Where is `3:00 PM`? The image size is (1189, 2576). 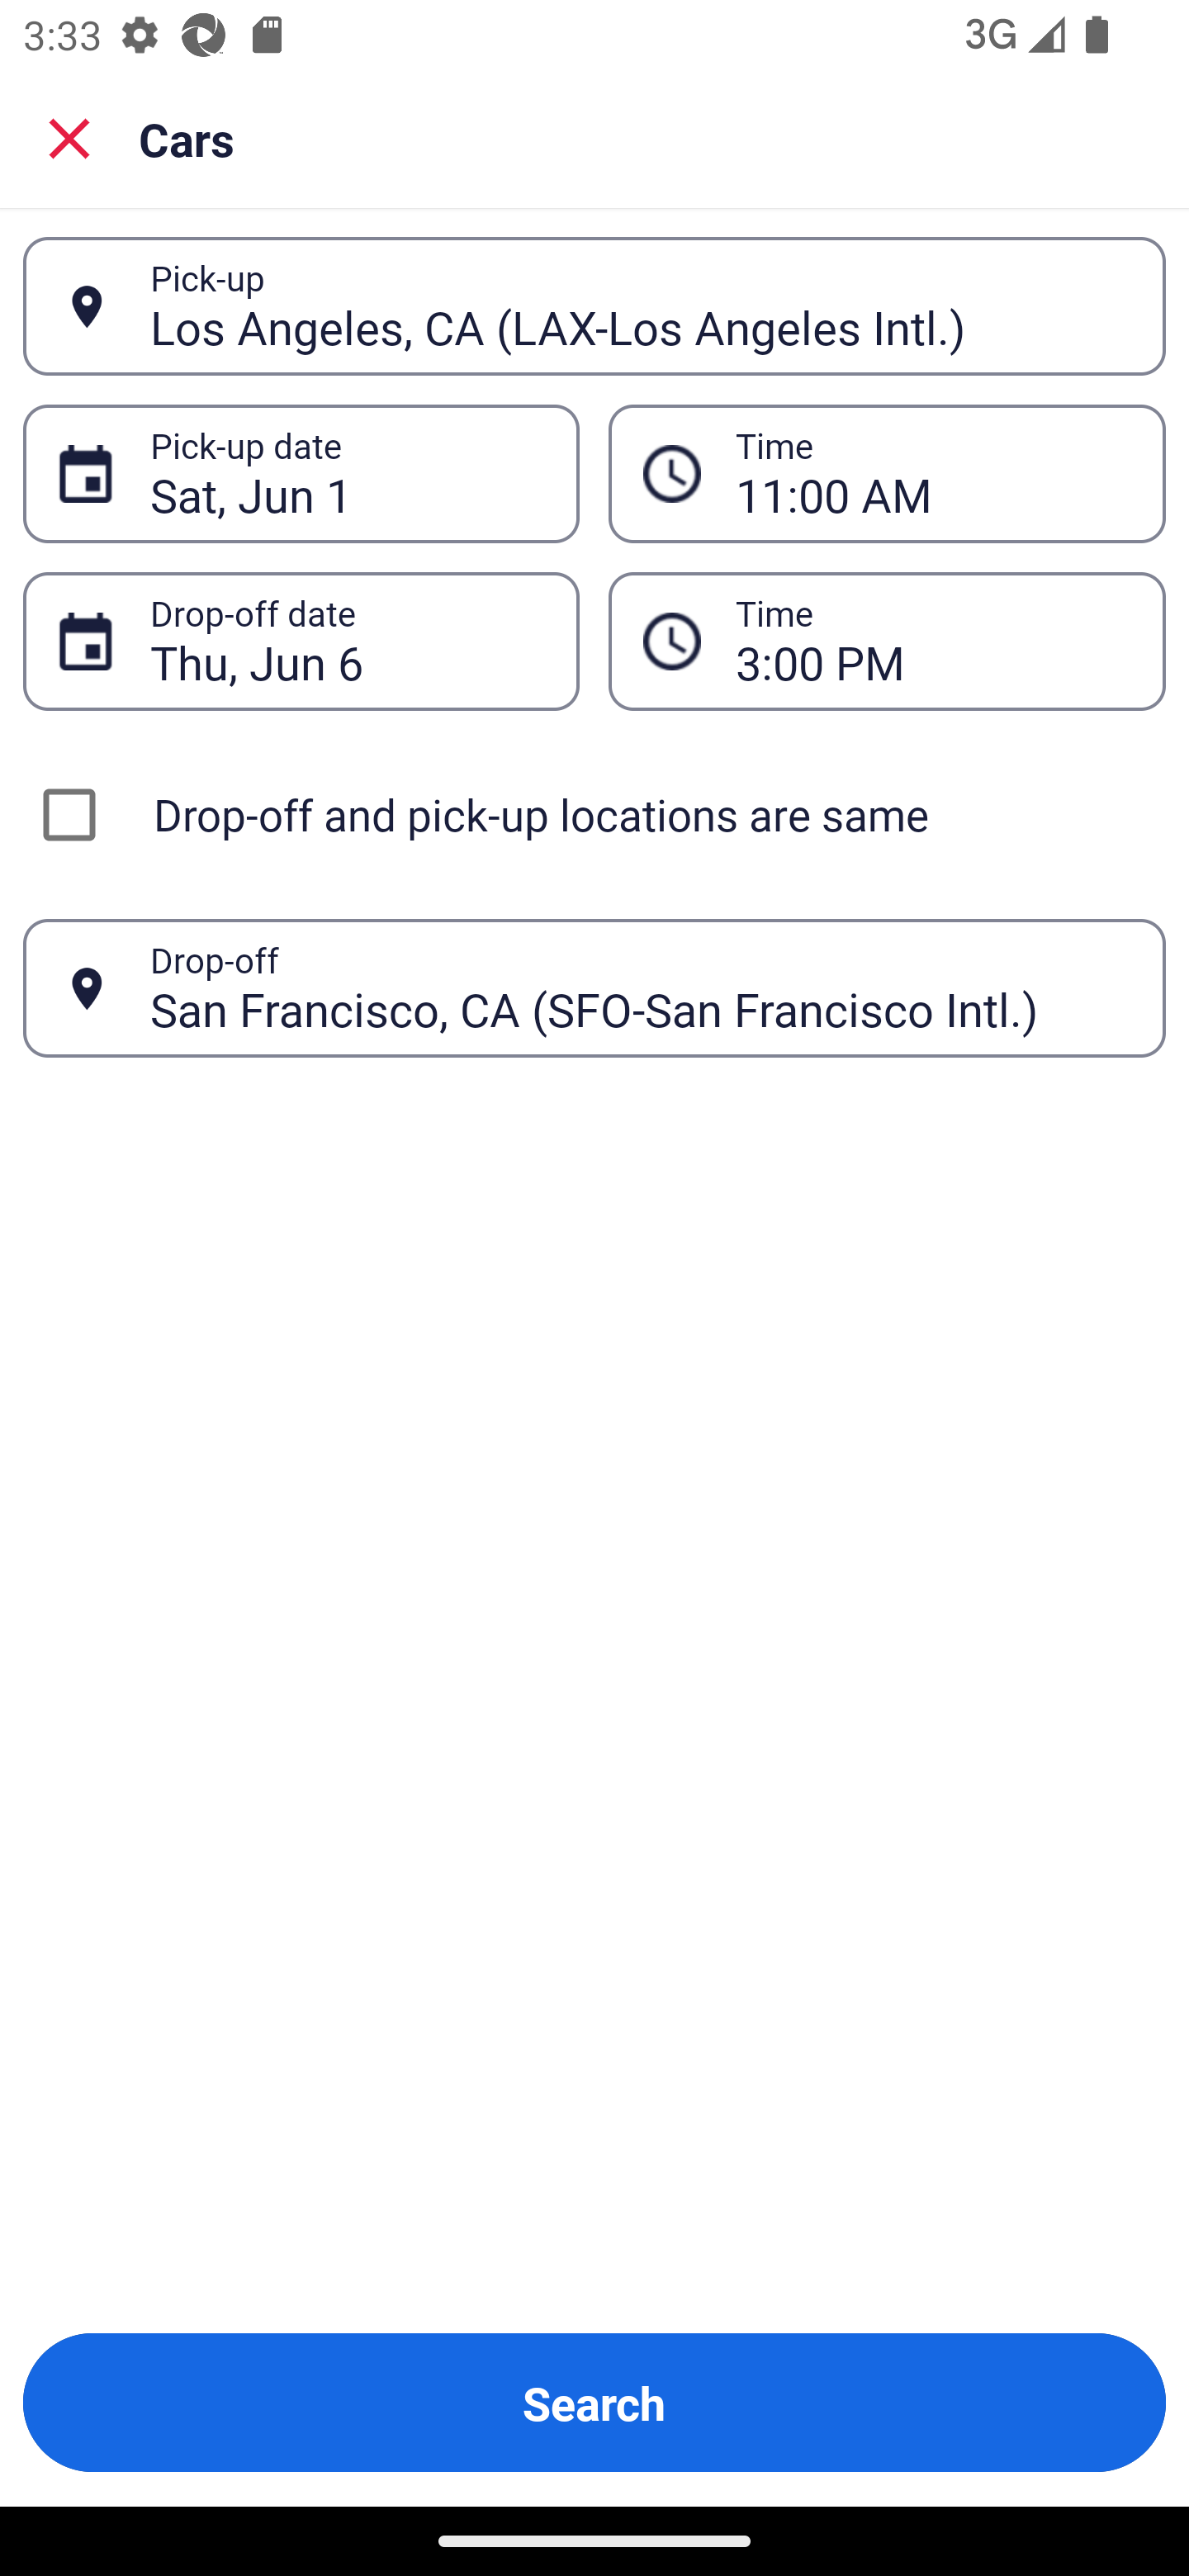
3:00 PM is located at coordinates (933, 641).